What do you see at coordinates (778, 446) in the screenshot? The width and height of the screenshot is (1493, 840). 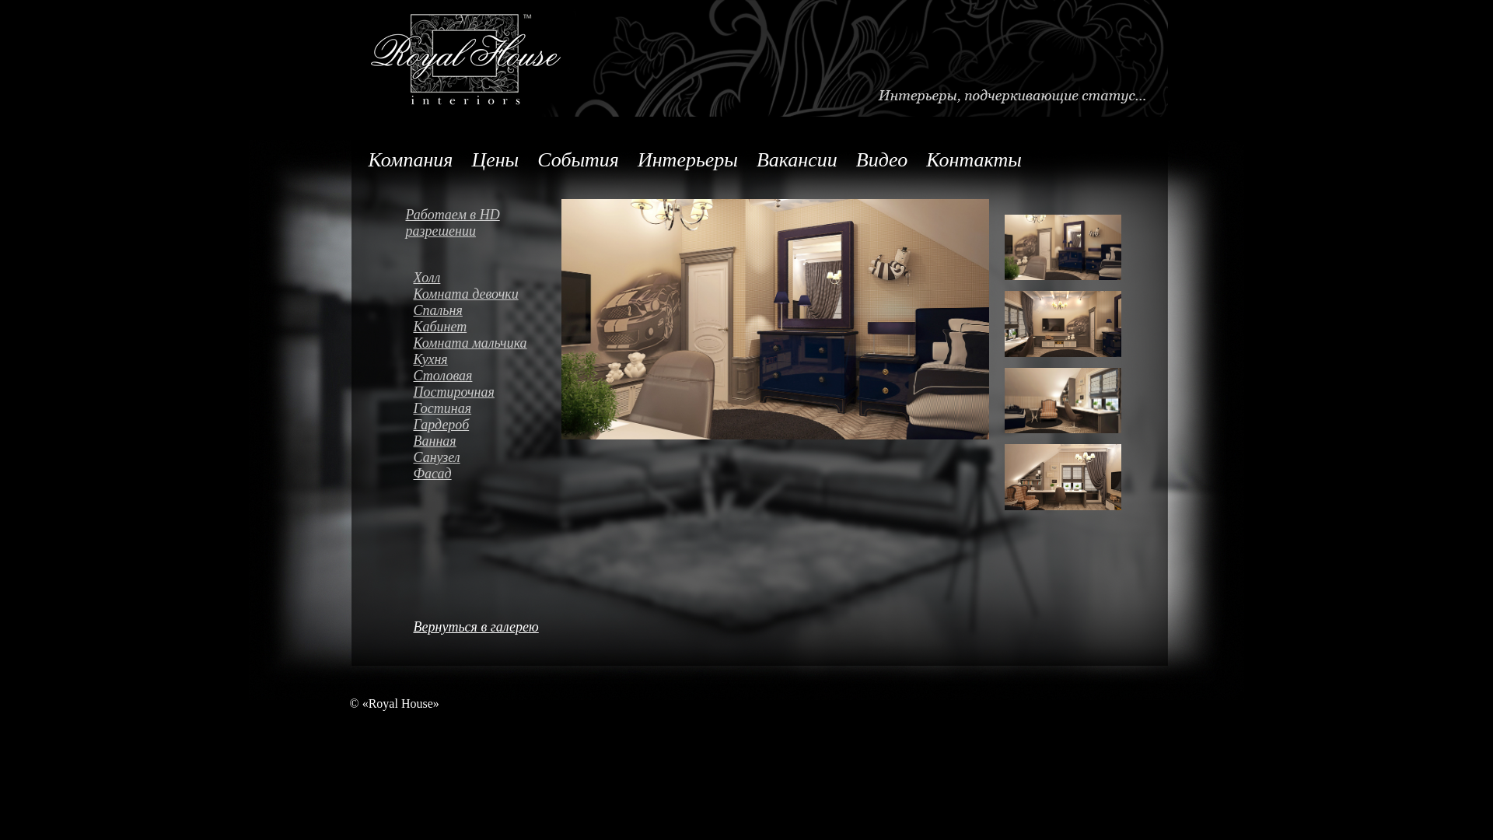 I see `.` at bounding box center [778, 446].